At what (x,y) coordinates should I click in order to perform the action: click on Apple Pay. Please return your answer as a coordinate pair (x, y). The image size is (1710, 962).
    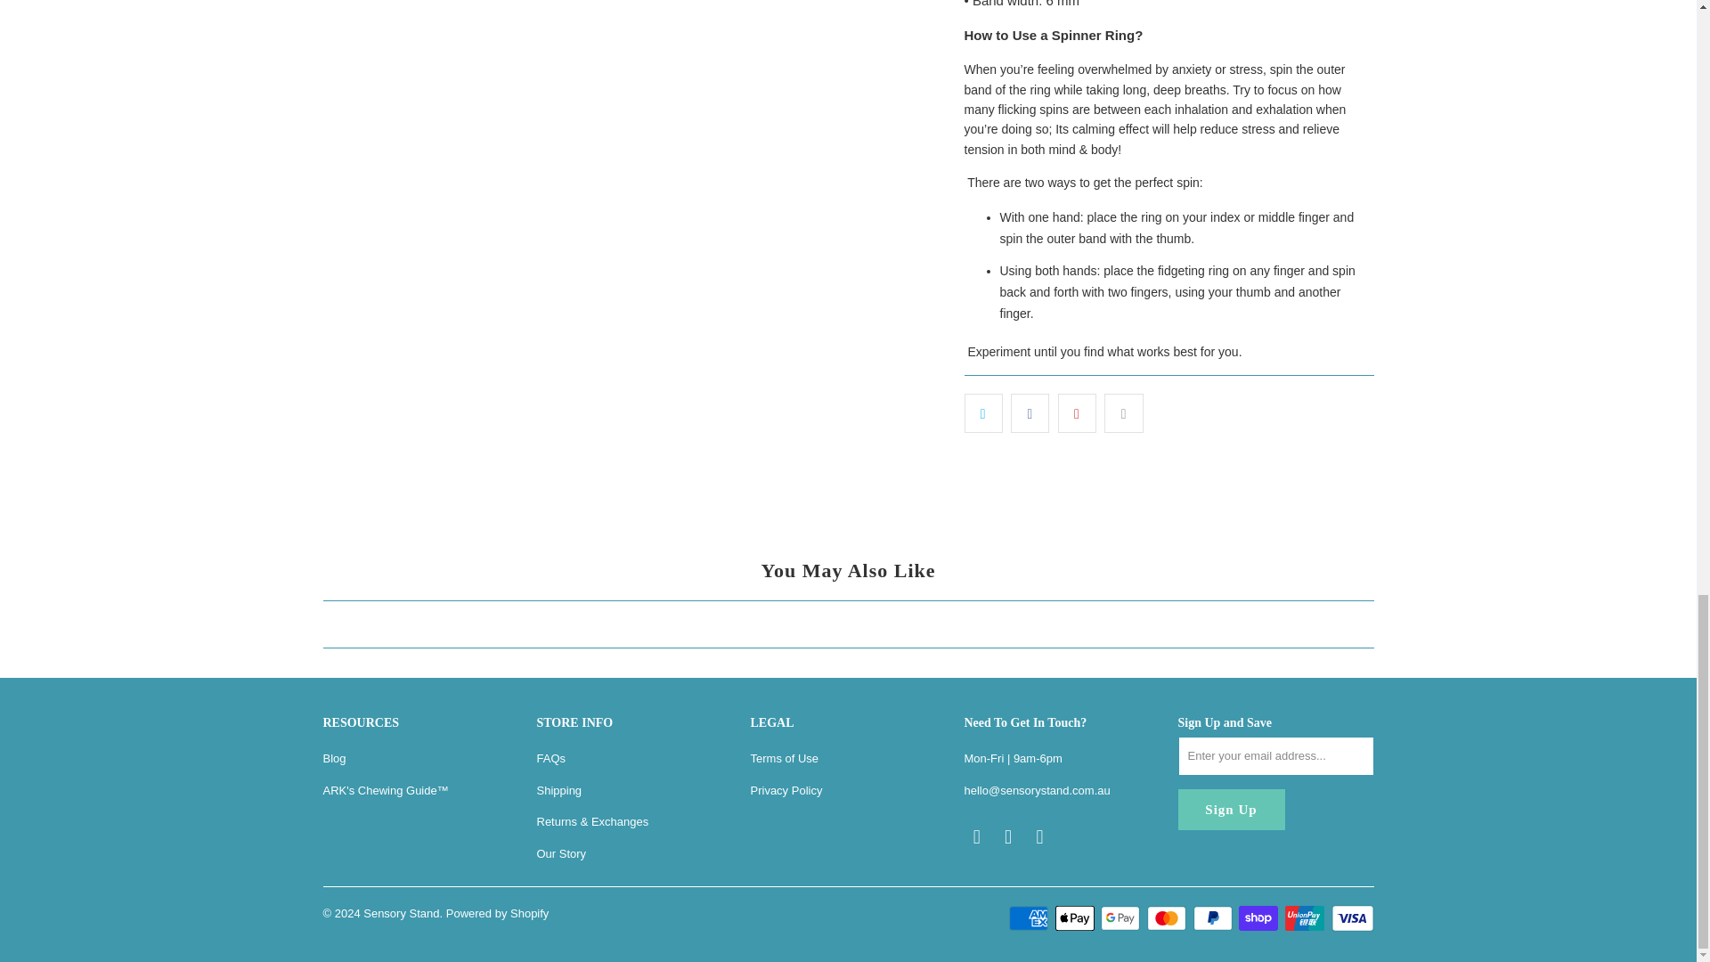
    Looking at the image, I should click on (1076, 918).